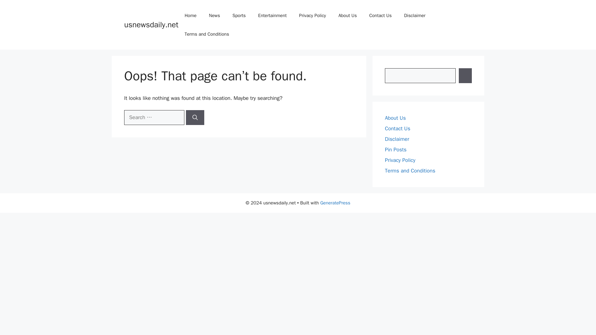 This screenshot has width=596, height=335. I want to click on Disclaimer, so click(397, 139).